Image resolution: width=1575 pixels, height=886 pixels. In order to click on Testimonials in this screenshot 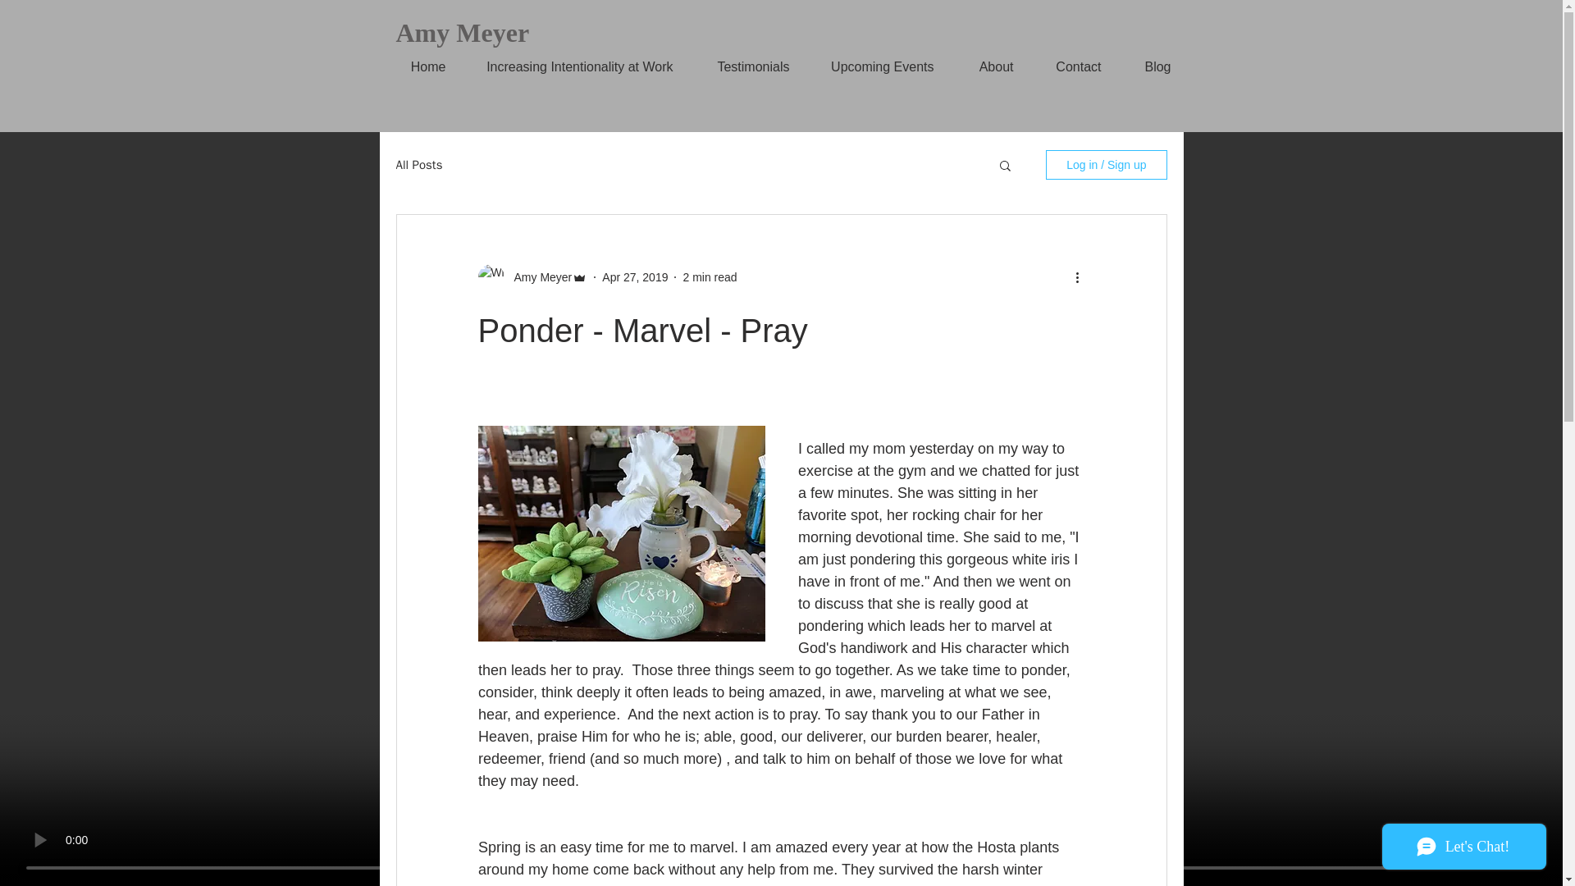, I will do `click(743, 66)`.